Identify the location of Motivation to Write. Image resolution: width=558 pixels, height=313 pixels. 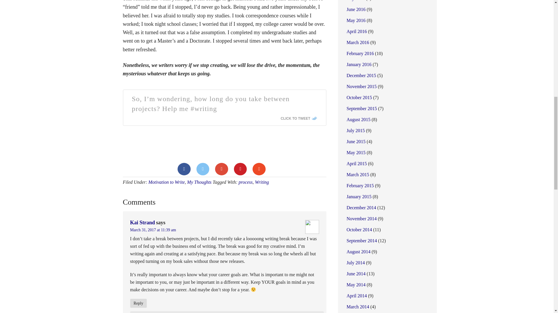
(166, 182).